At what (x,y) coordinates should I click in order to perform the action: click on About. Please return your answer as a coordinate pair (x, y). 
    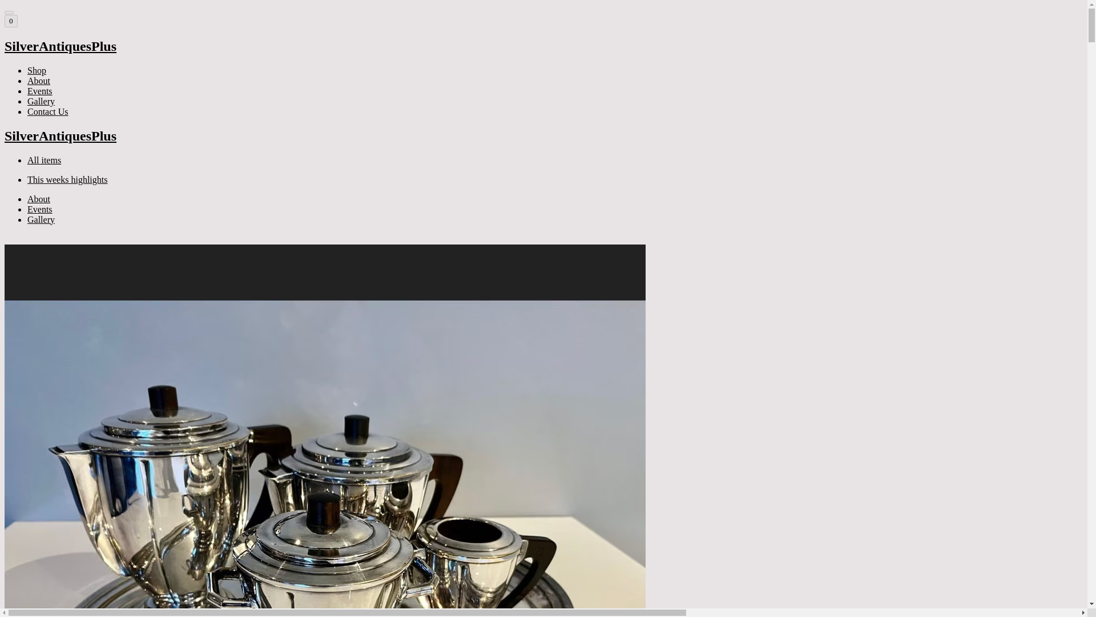
    Looking at the image, I should click on (39, 199).